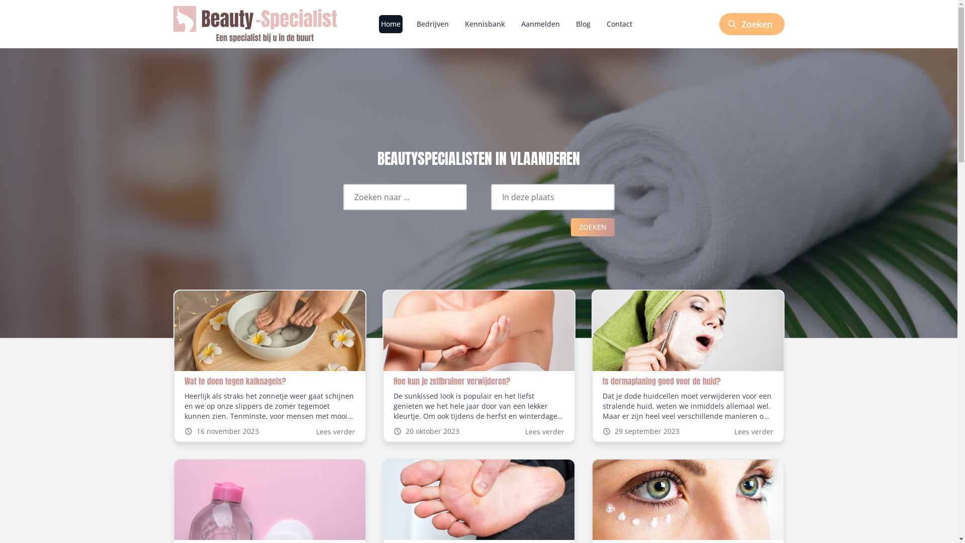 The image size is (965, 543). What do you see at coordinates (541, 24) in the screenshot?
I see `Aanmelden` at bounding box center [541, 24].